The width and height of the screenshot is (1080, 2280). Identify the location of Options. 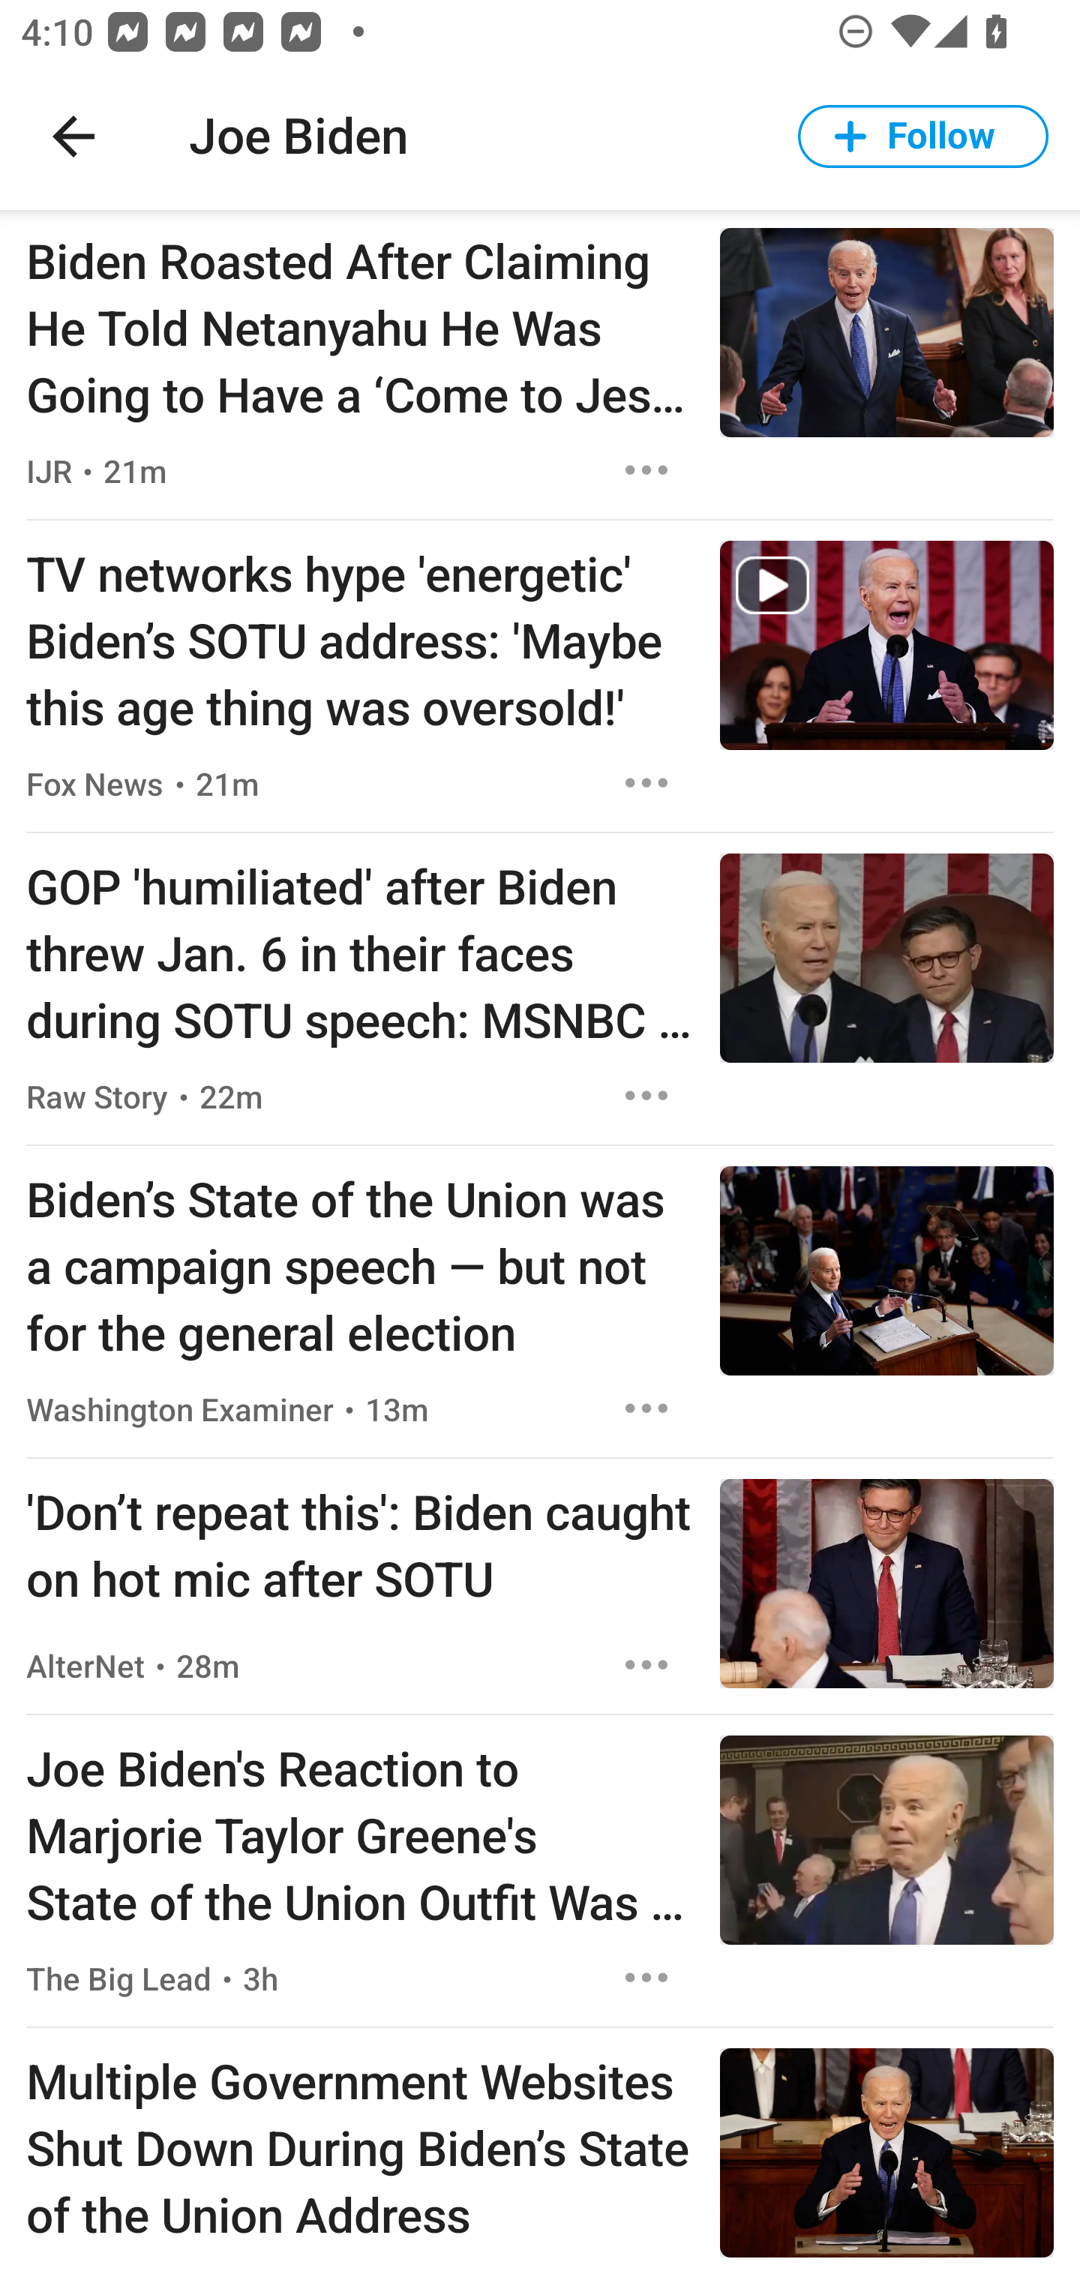
(646, 1095).